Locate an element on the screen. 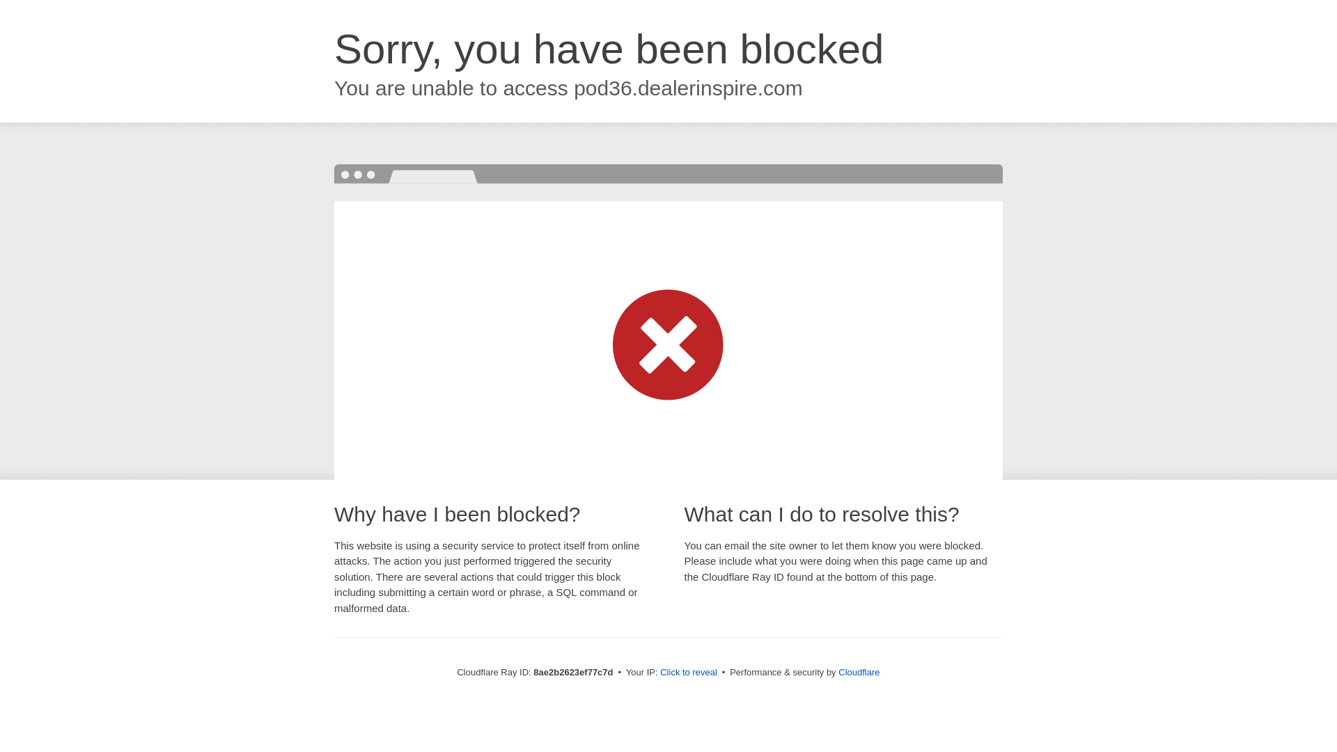 Image resolution: width=1337 pixels, height=752 pixels. Cloudflare is located at coordinates (859, 672).